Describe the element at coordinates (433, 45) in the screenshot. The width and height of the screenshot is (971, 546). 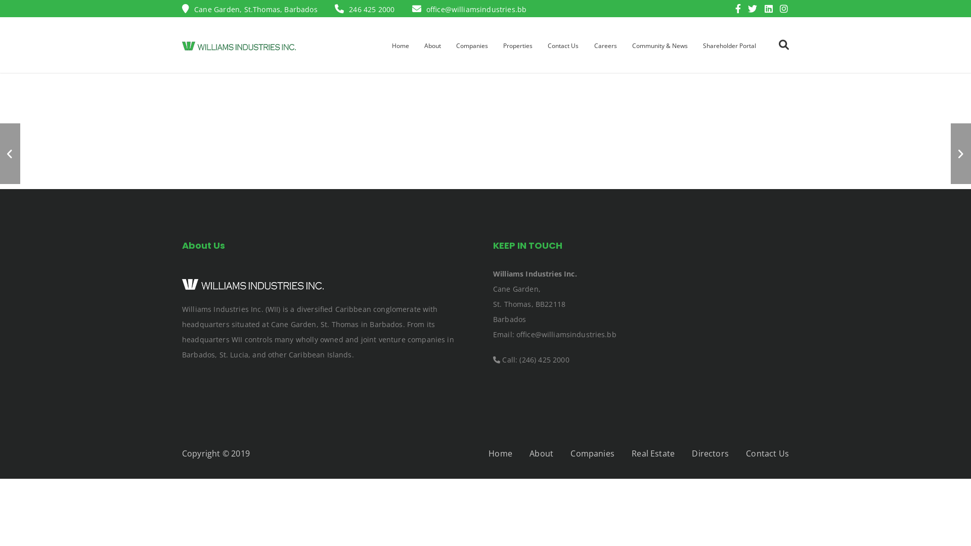
I see `About` at that location.